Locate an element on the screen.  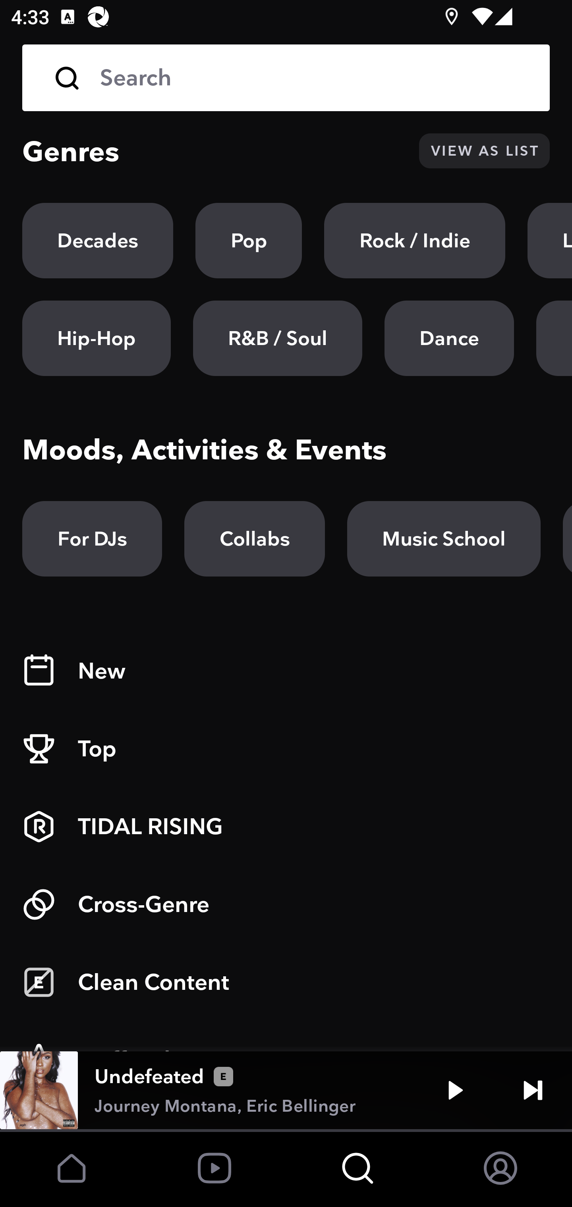
Search is located at coordinates (286, 78).